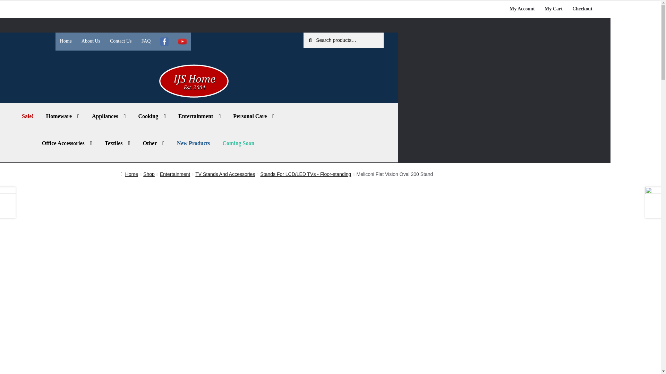 This screenshot has height=374, width=666. What do you see at coordinates (522, 9) in the screenshot?
I see `My Account` at bounding box center [522, 9].